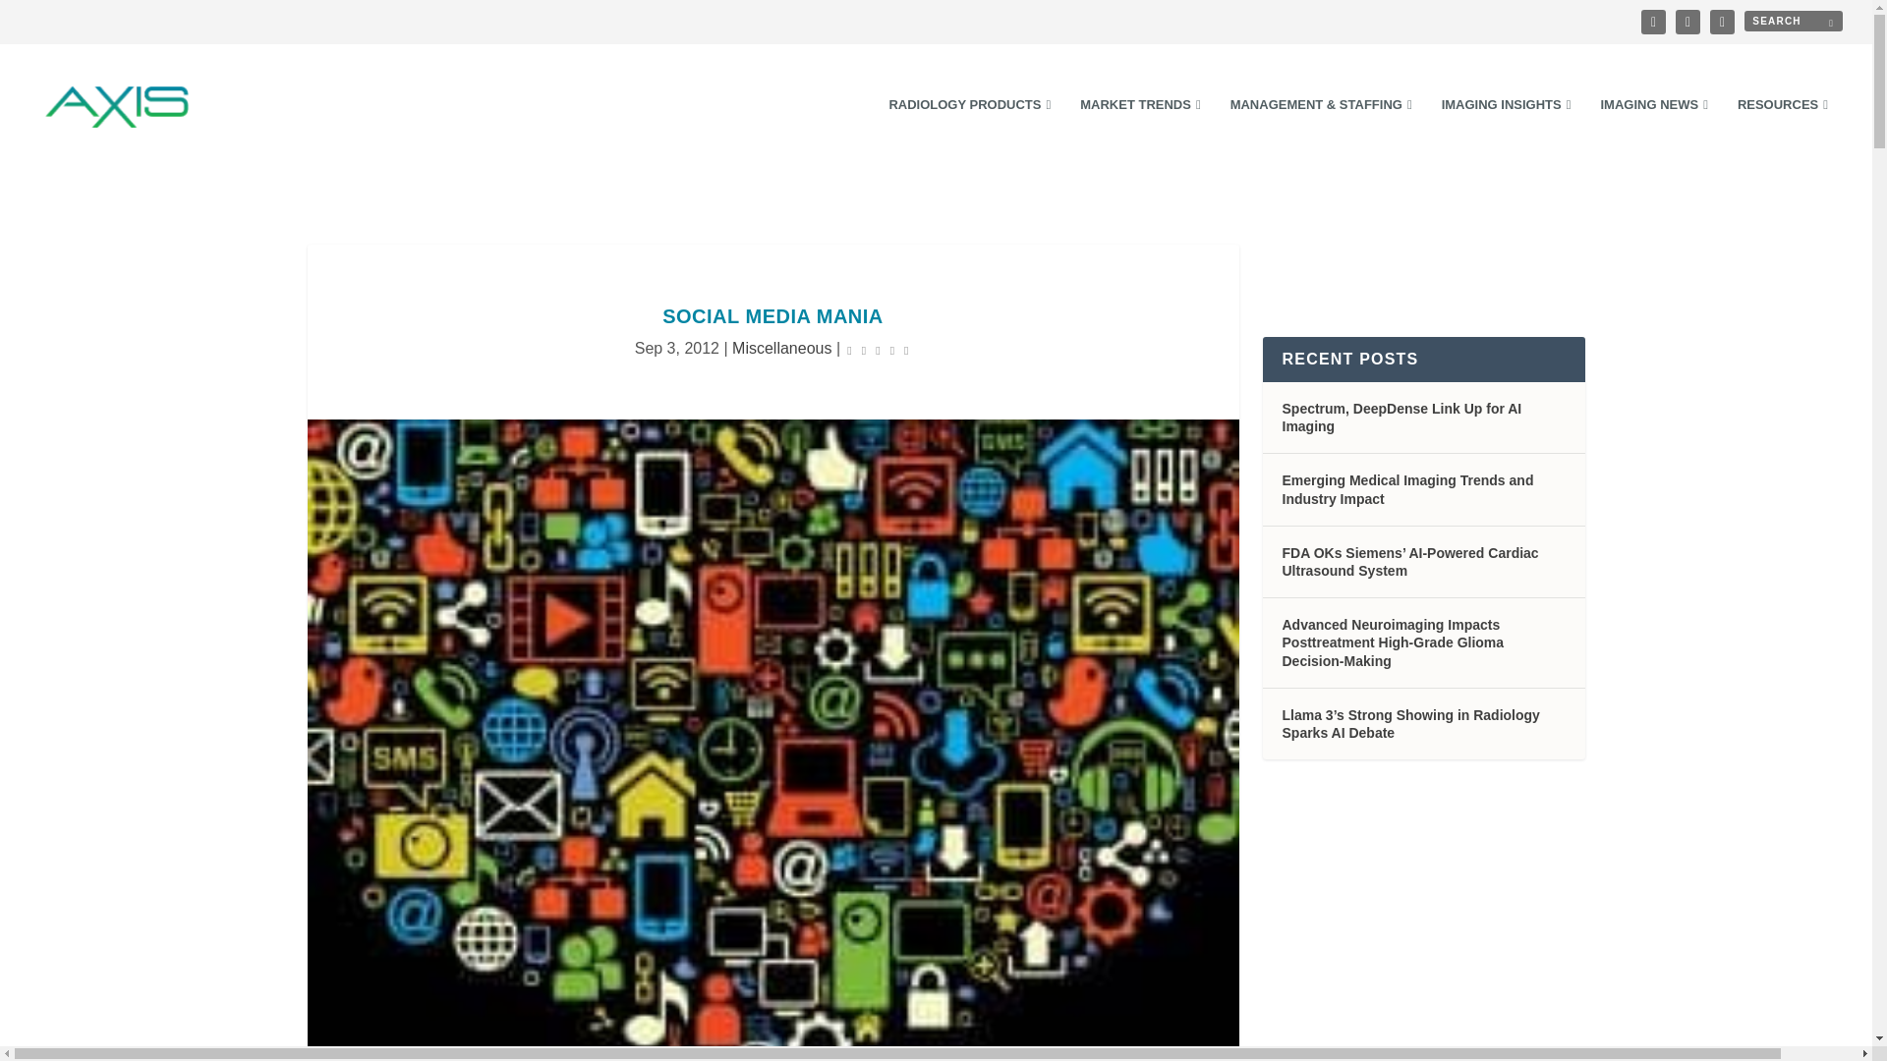 Image resolution: width=1887 pixels, height=1061 pixels. I want to click on RESOURCES, so click(1783, 132).